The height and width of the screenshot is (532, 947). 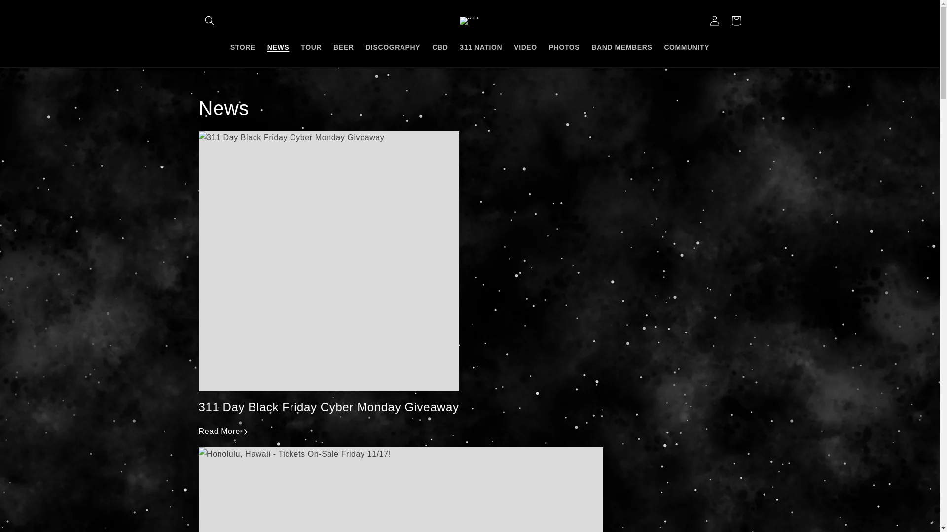 What do you see at coordinates (714, 21) in the screenshot?
I see `Log in` at bounding box center [714, 21].